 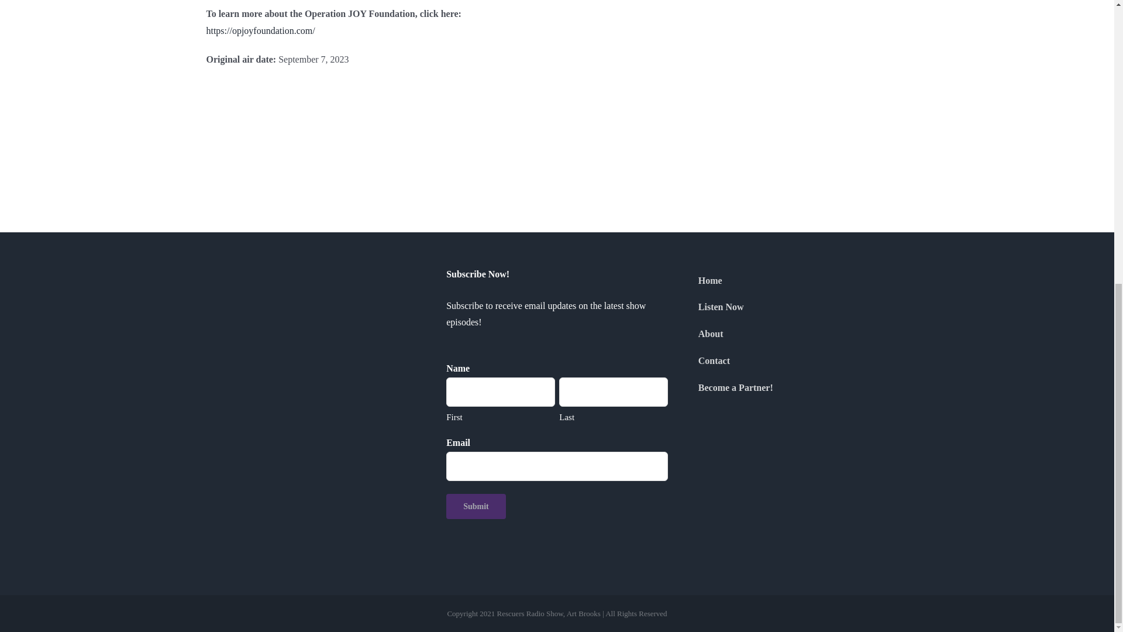 What do you see at coordinates (797, 362) in the screenshot?
I see `Contact` at bounding box center [797, 362].